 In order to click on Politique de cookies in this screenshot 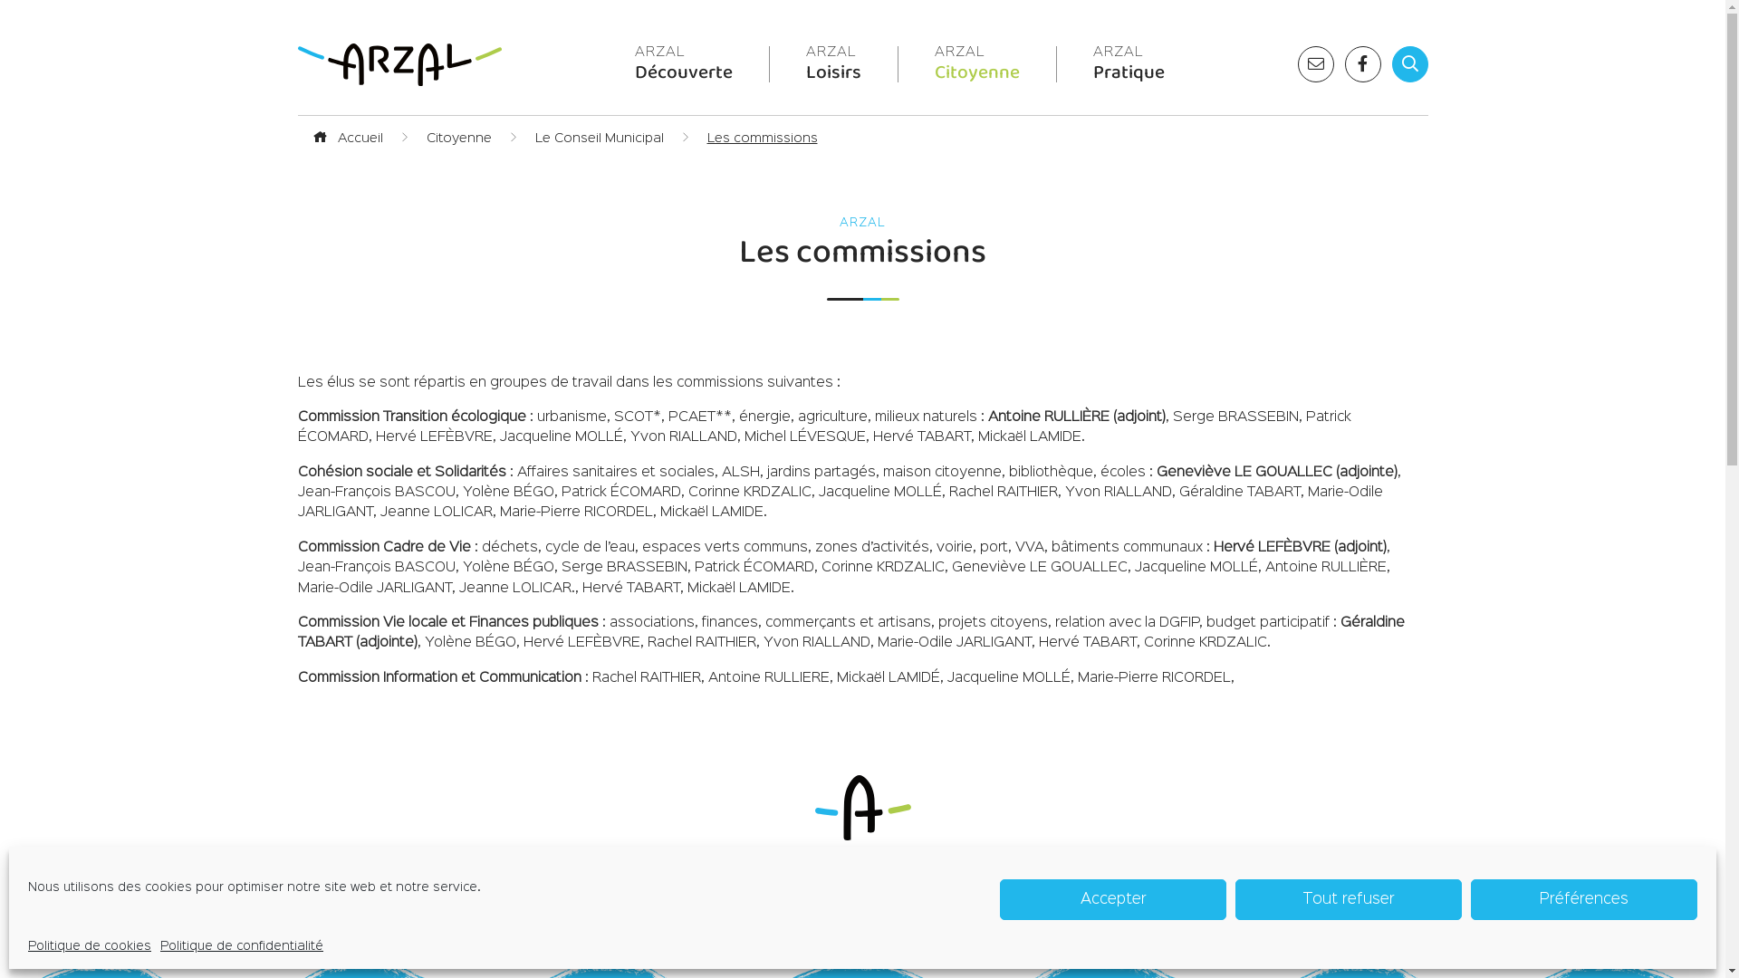, I will do `click(90, 946)`.